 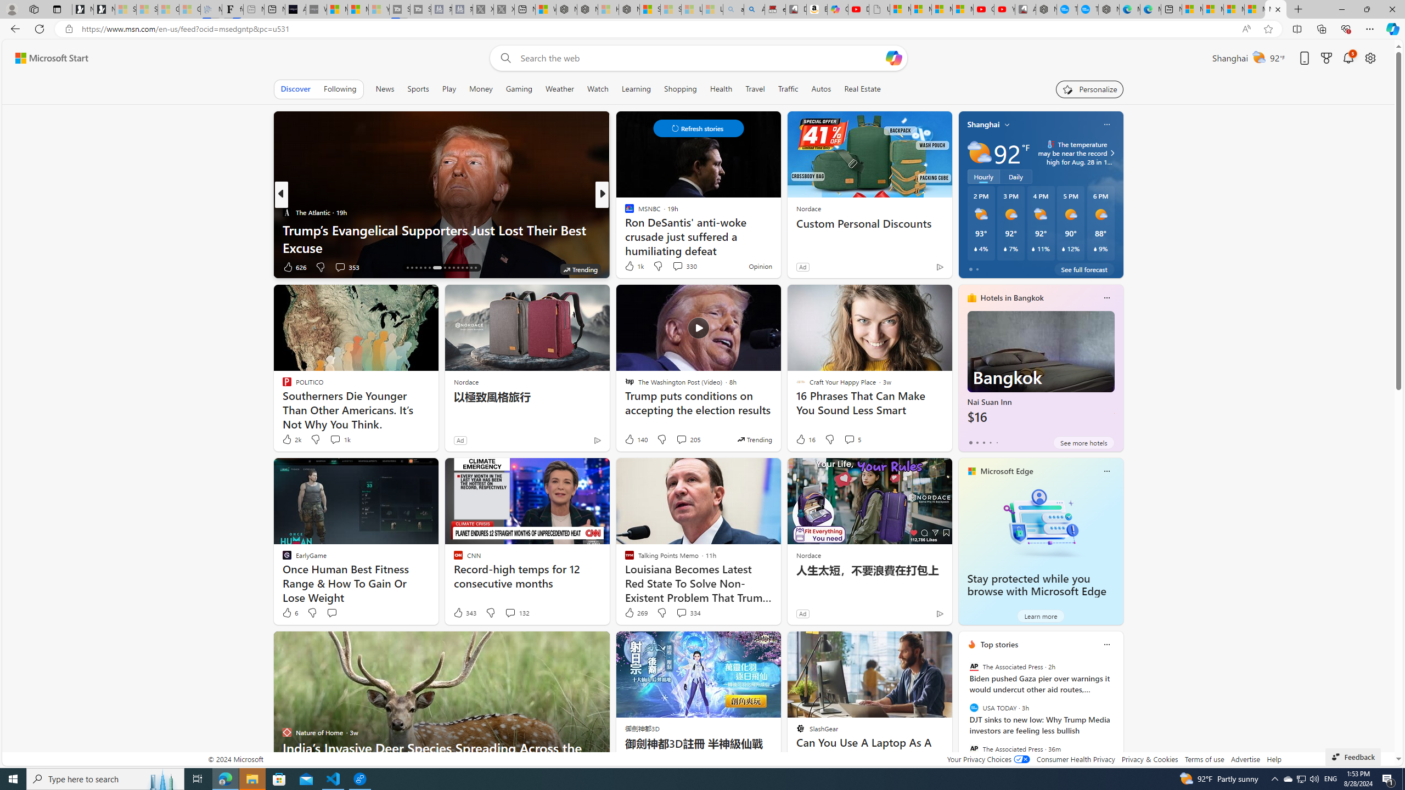 I want to click on 87 Like, so click(x=630, y=267).